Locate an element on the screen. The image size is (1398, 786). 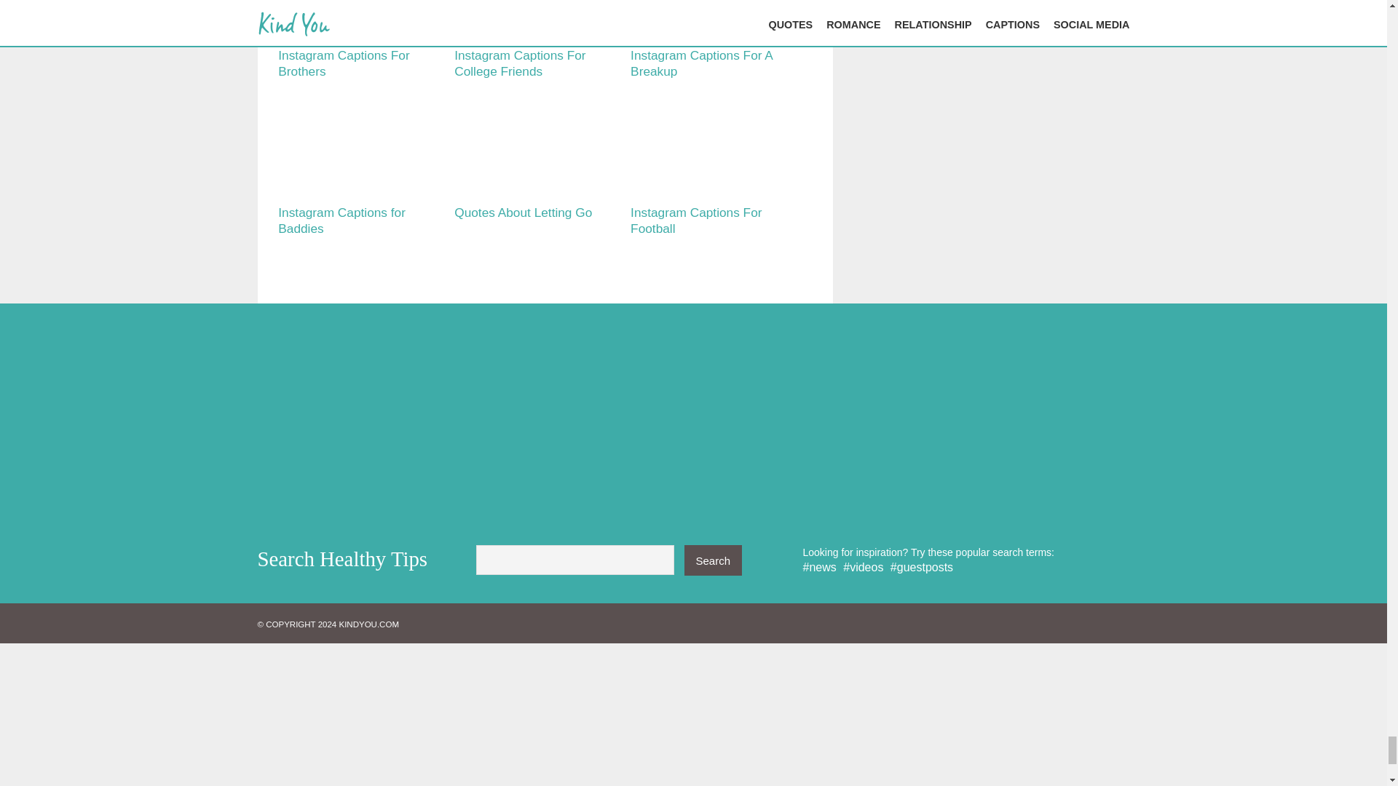
Instagram Captions For Brothers is located at coordinates (344, 63).